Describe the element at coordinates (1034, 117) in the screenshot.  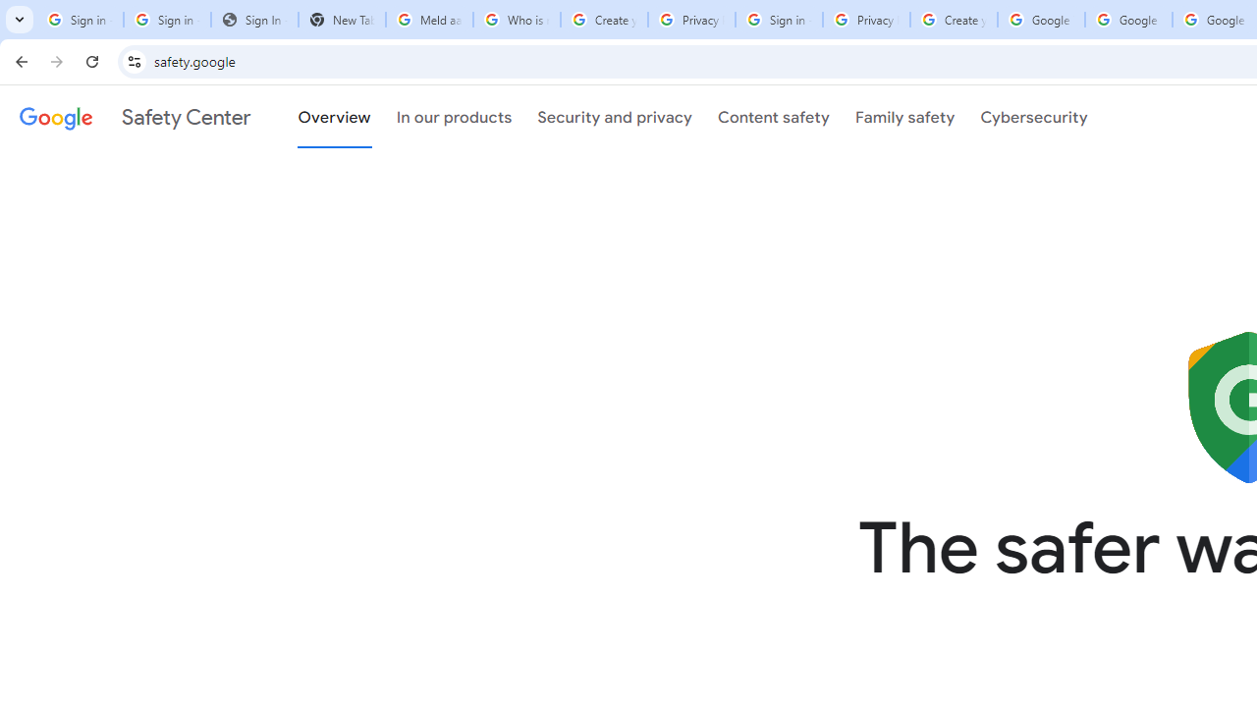
I see `Cybersecurity` at that location.